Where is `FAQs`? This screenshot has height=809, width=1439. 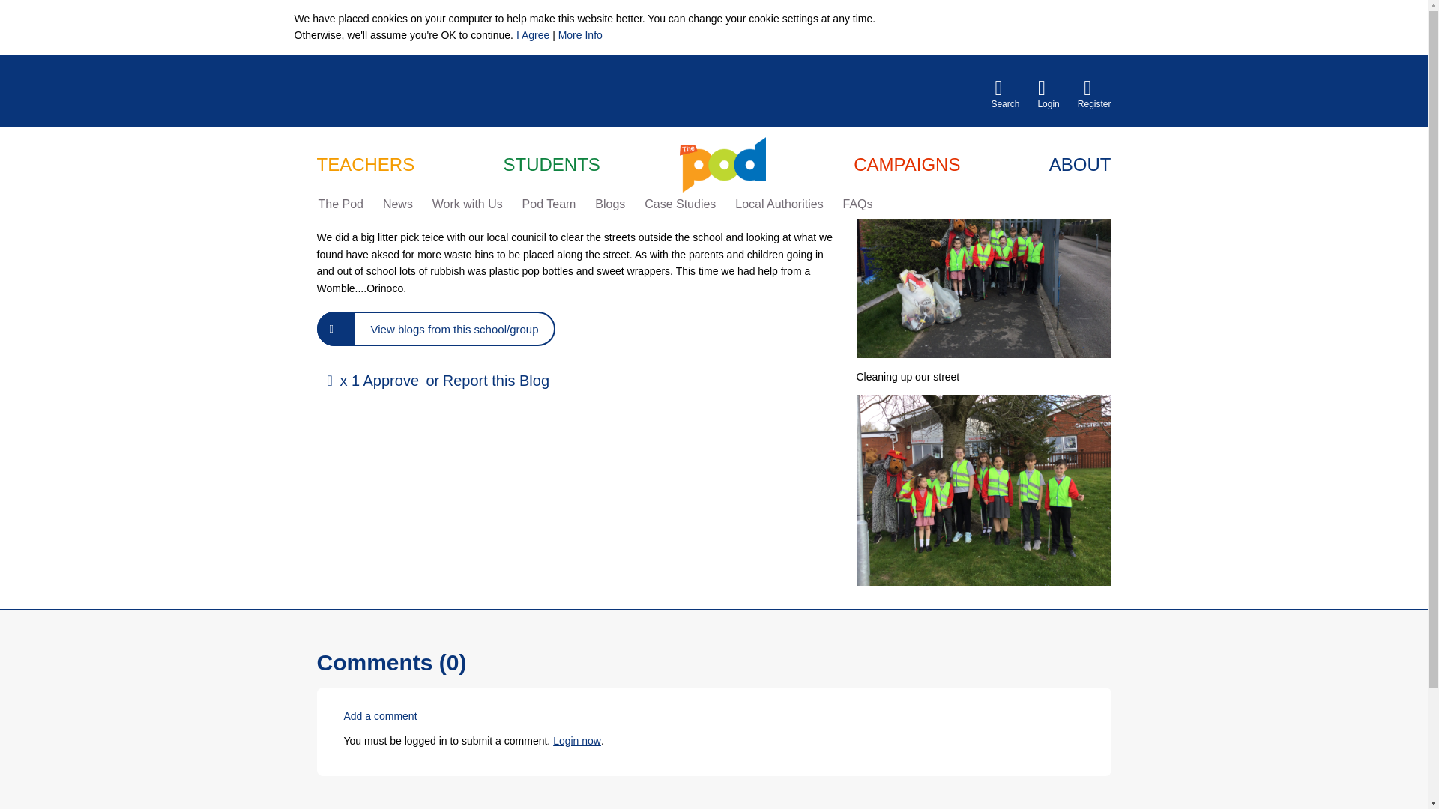 FAQs is located at coordinates (858, 204).